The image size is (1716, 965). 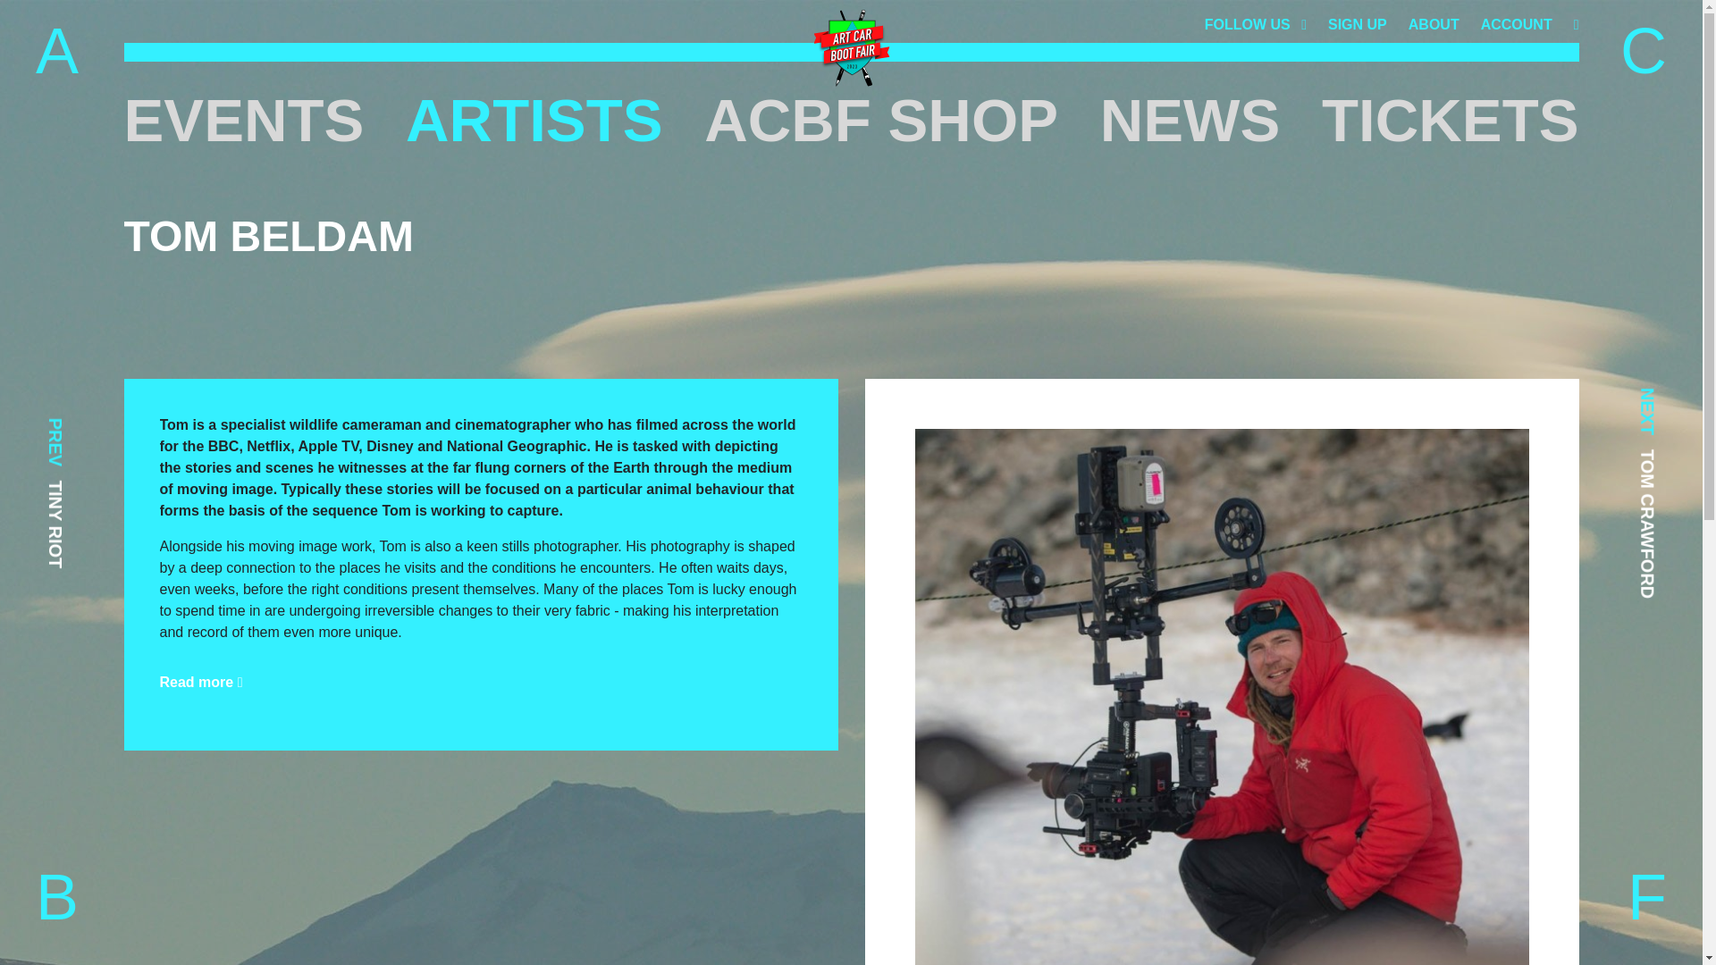 I want to click on News, so click(x=1190, y=120).